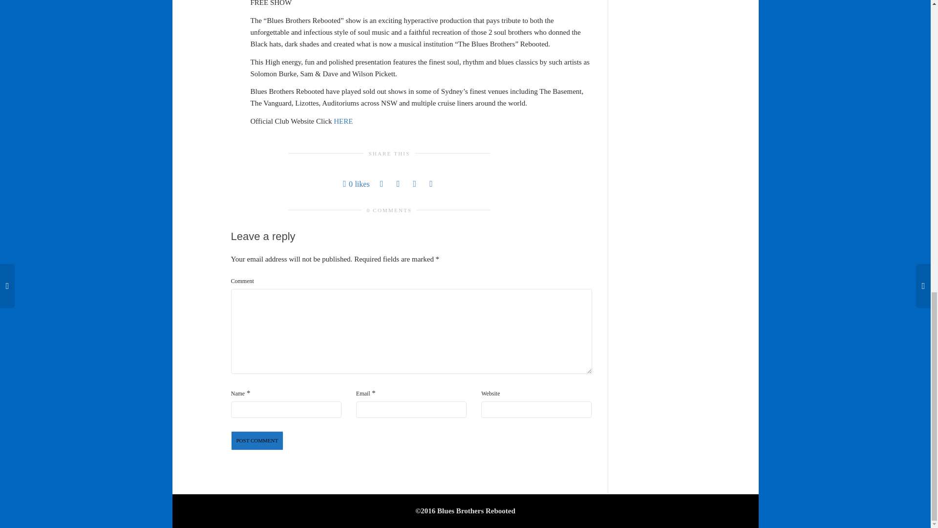 Image resolution: width=938 pixels, height=528 pixels. I want to click on HERE, so click(343, 121).